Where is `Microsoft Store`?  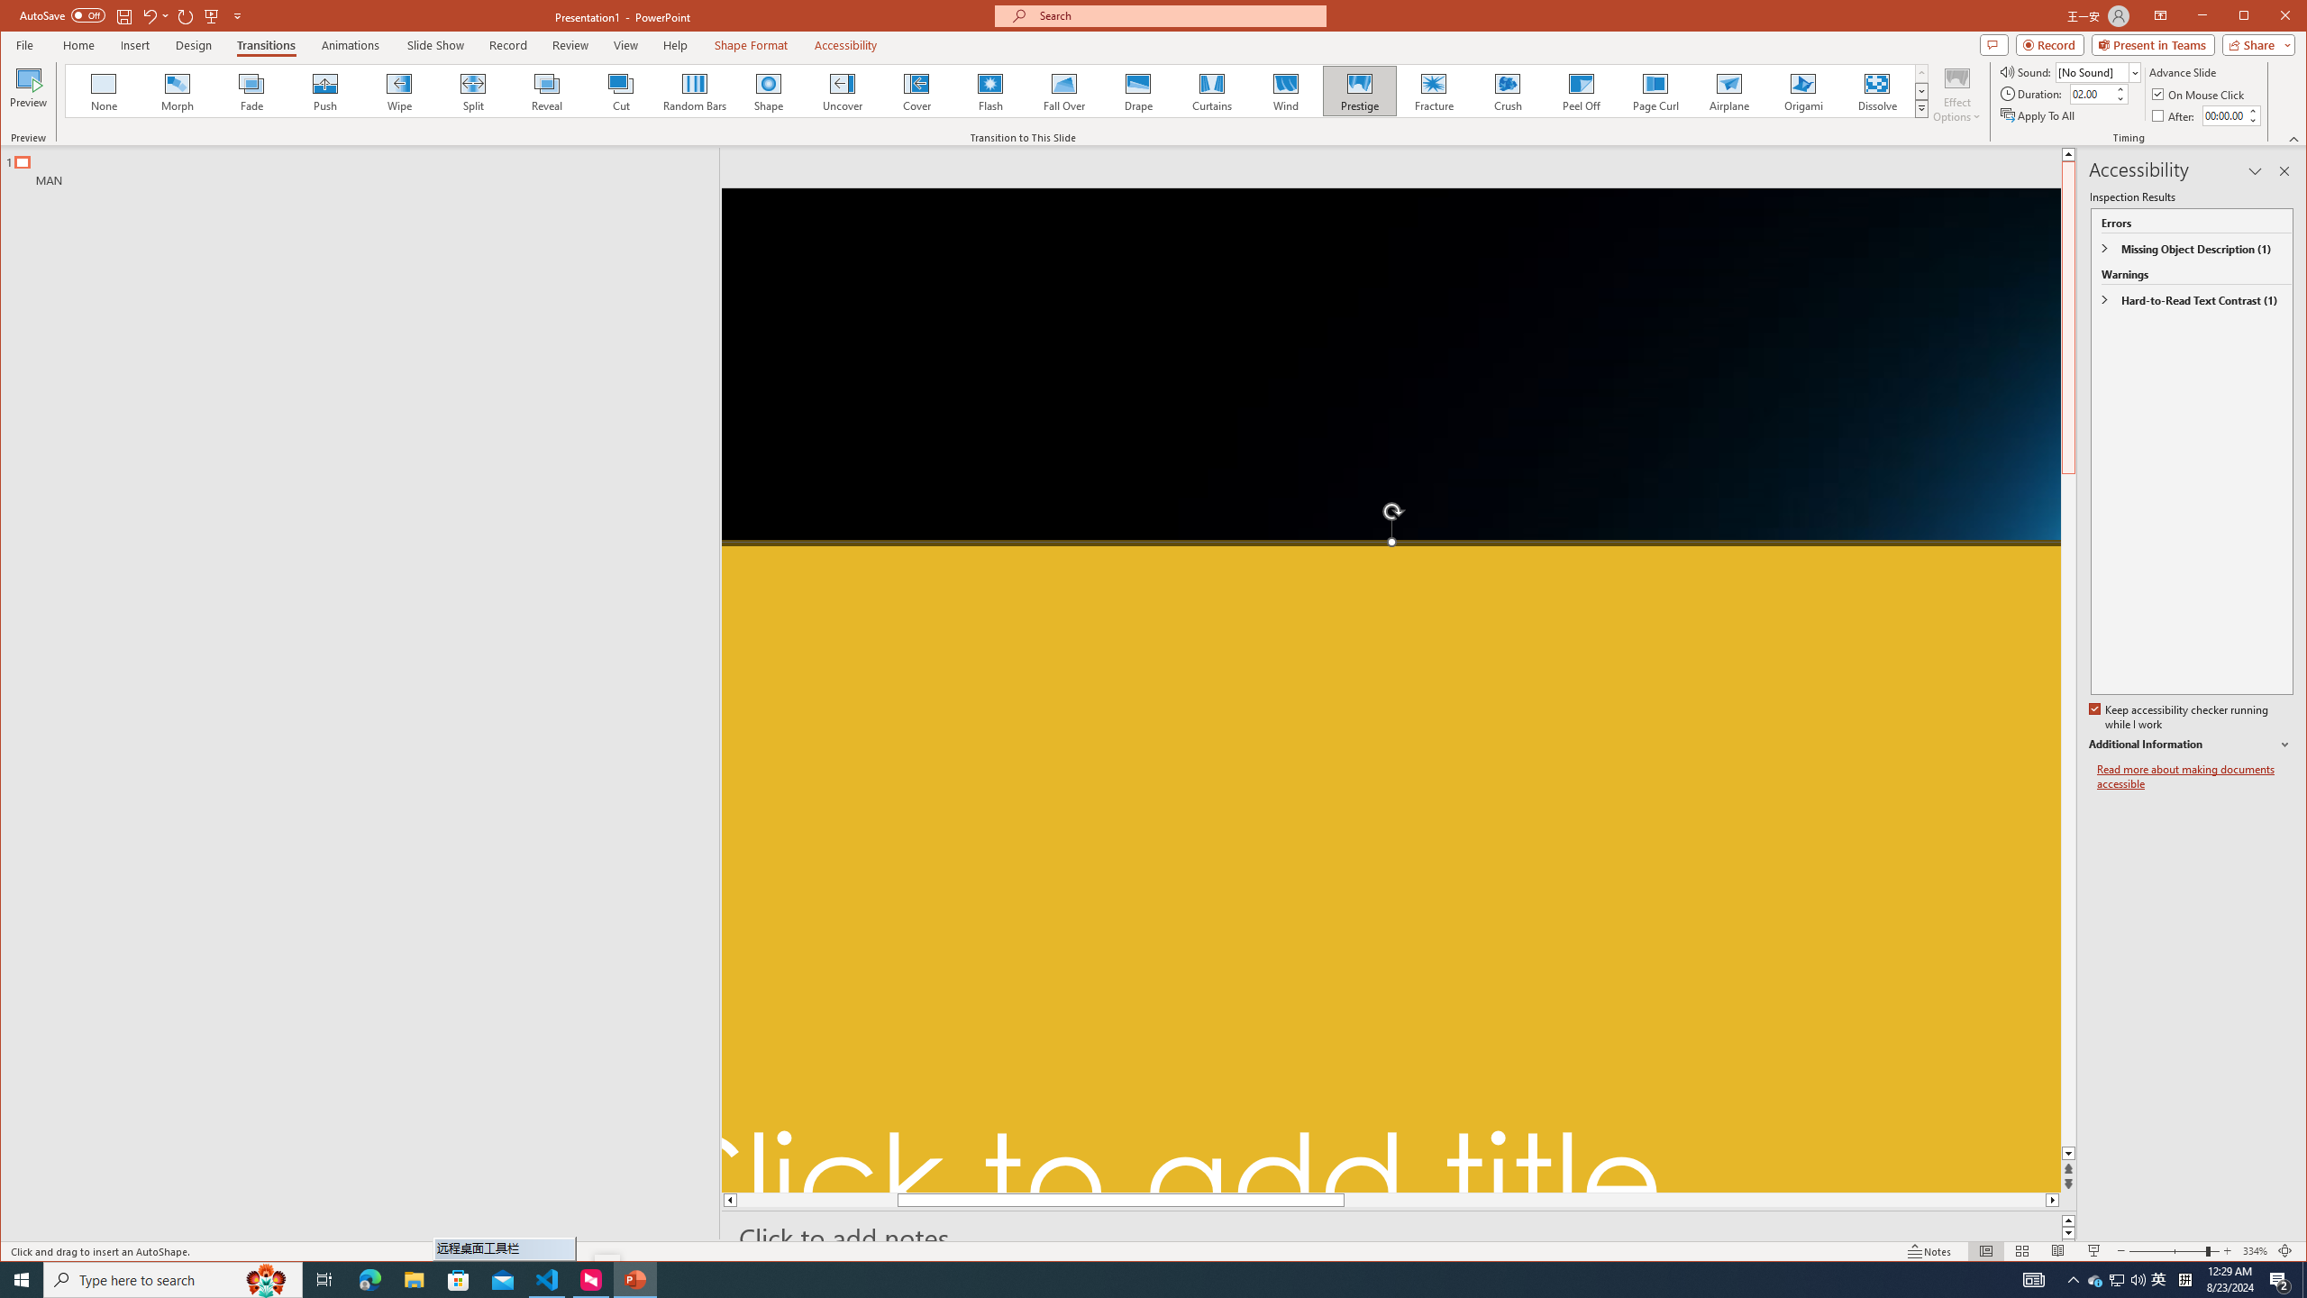 Microsoft Store is located at coordinates (1284, 91).